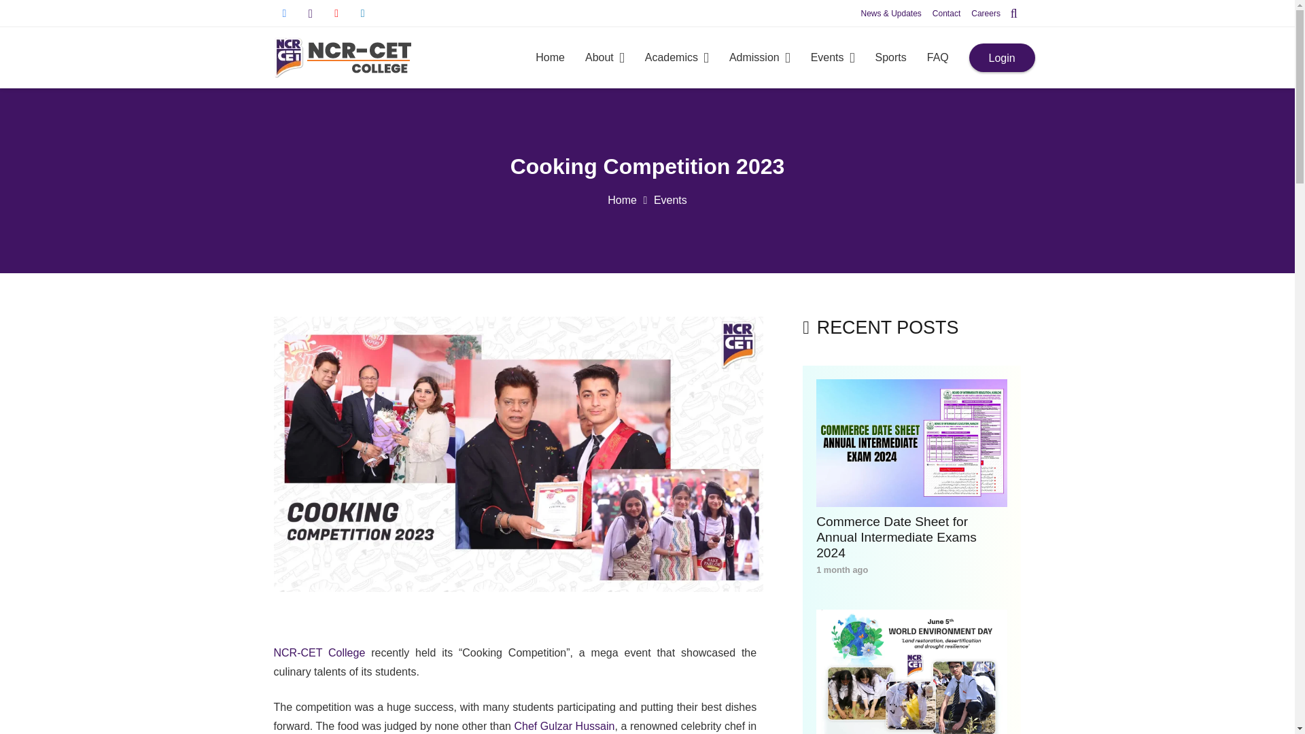  What do you see at coordinates (605, 57) in the screenshot?
I see `About` at bounding box center [605, 57].